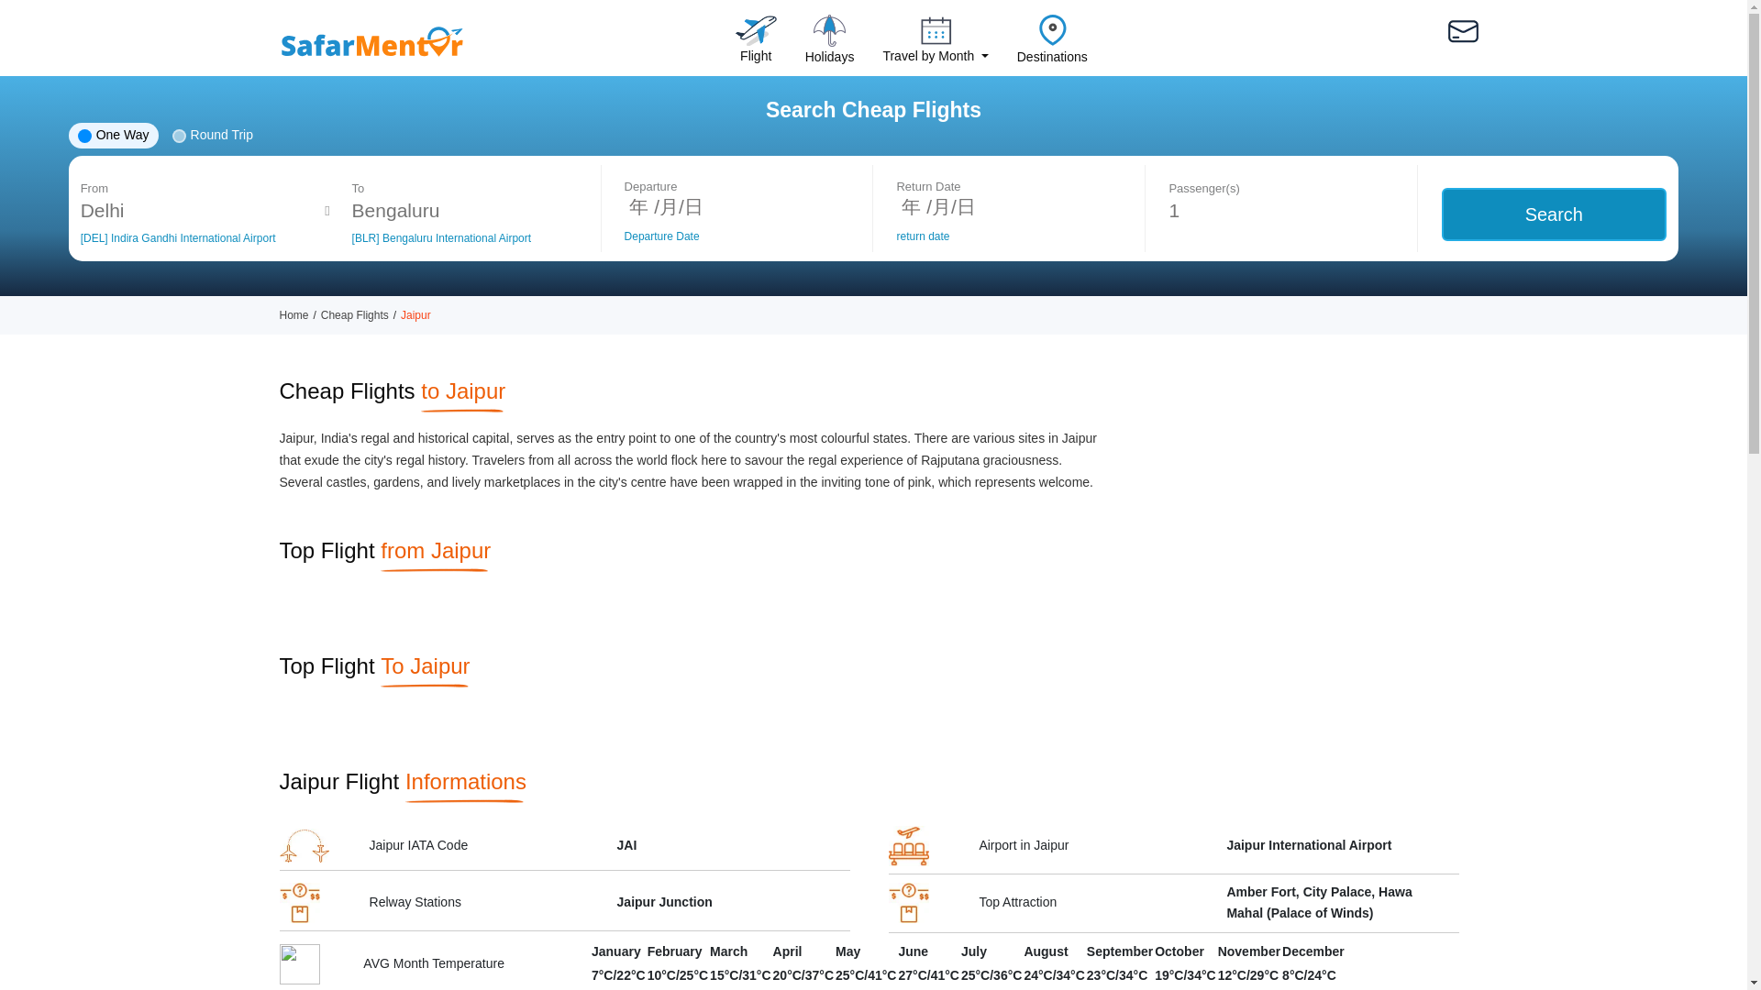 The height and width of the screenshot is (990, 1761). What do you see at coordinates (1281, 210) in the screenshot?
I see `1` at bounding box center [1281, 210].